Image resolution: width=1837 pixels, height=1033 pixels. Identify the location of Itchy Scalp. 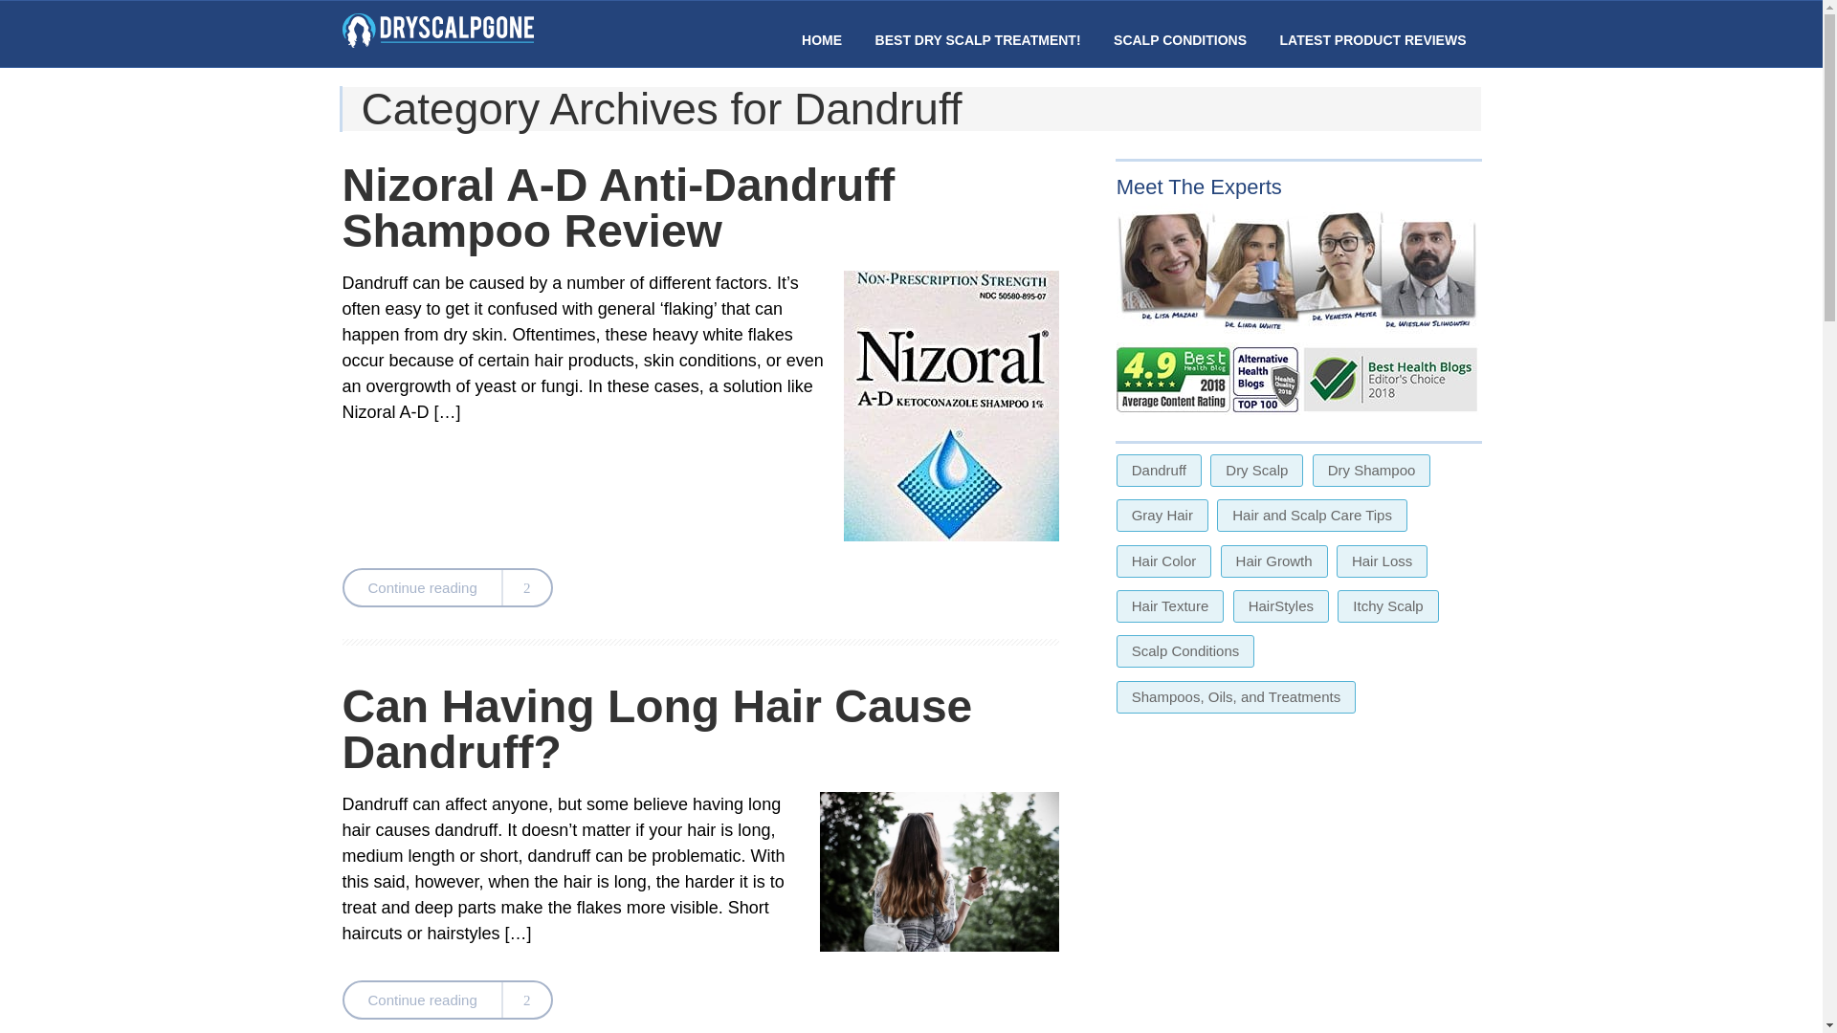
(1387, 606).